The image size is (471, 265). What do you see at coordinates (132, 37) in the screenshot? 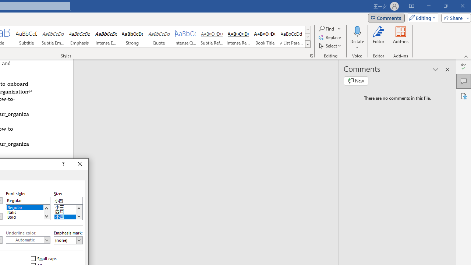
I see `Strong` at bounding box center [132, 37].